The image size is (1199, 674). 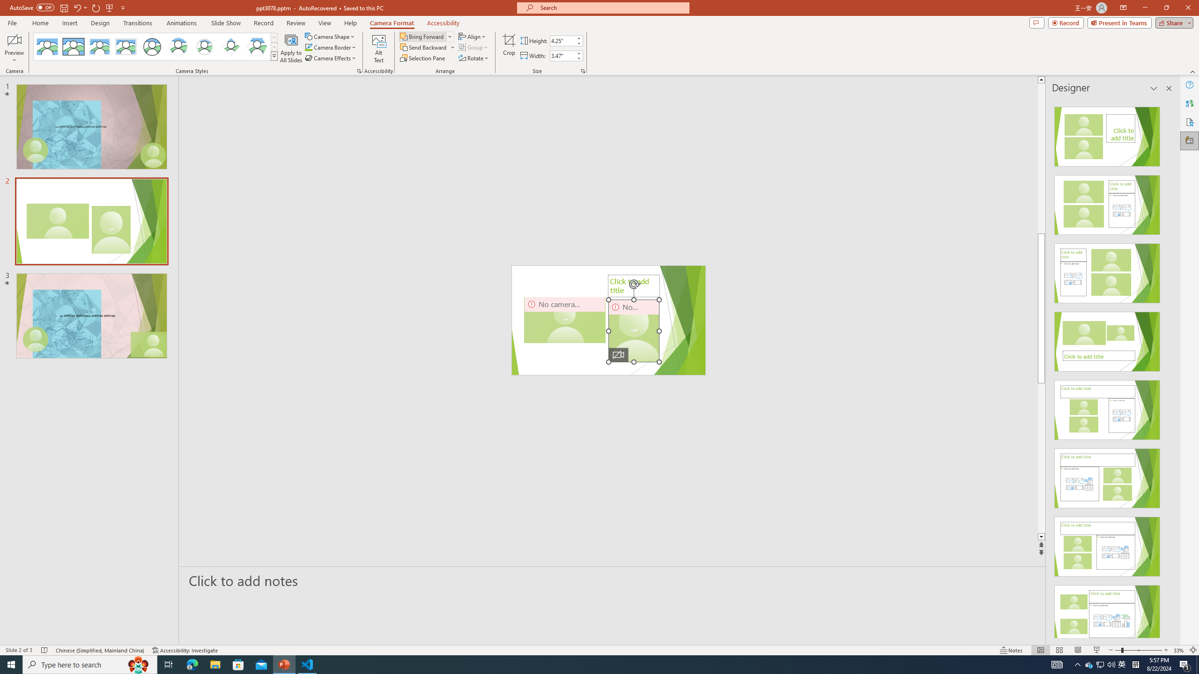 I want to click on Size and Position..., so click(x=583, y=71).